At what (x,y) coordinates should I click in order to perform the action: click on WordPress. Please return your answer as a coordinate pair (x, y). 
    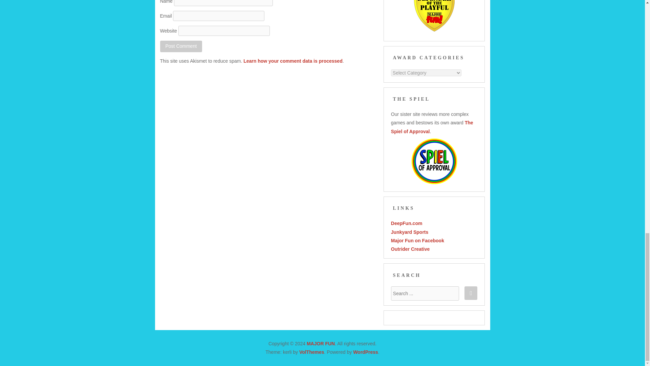
    Looking at the image, I should click on (366, 352).